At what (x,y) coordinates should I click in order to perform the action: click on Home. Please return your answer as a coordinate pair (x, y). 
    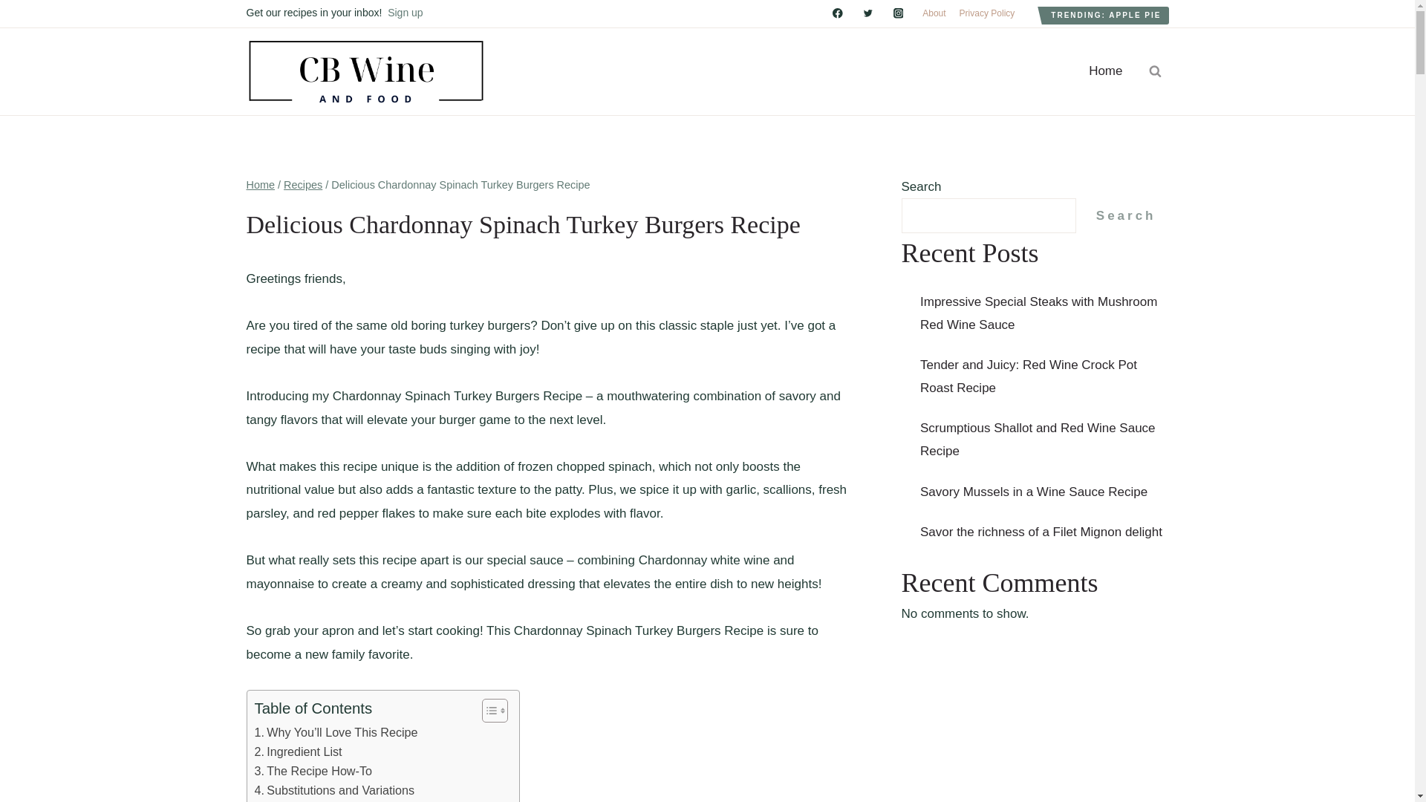
    Looking at the image, I should click on (261, 184).